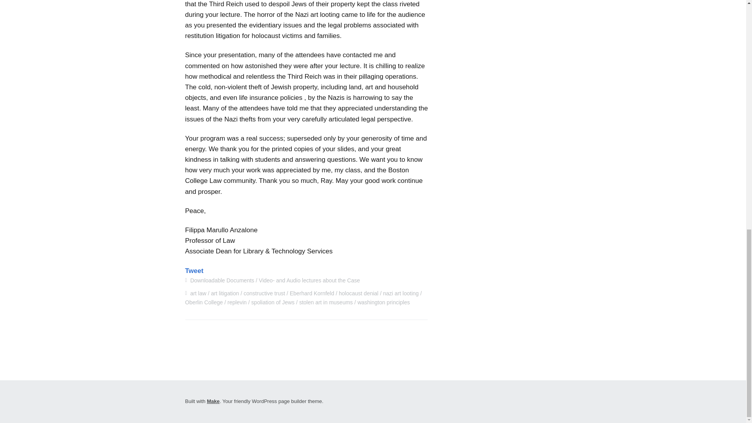 The image size is (752, 423). What do you see at coordinates (273, 302) in the screenshot?
I see `spoliation of Jews` at bounding box center [273, 302].